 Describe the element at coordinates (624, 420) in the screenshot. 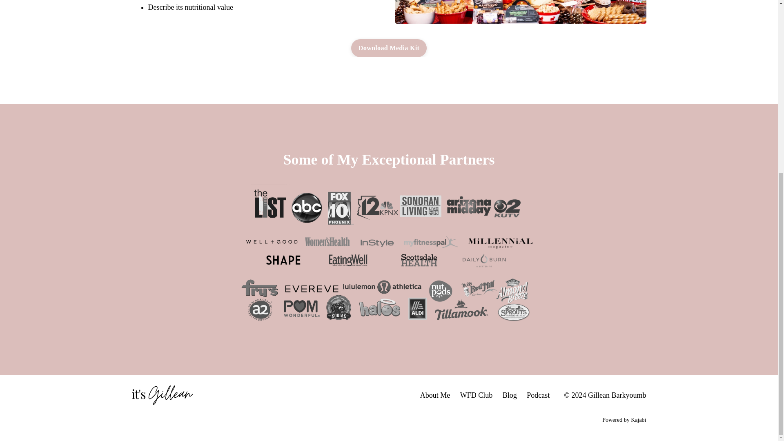

I see `Powered by Kajabi` at that location.